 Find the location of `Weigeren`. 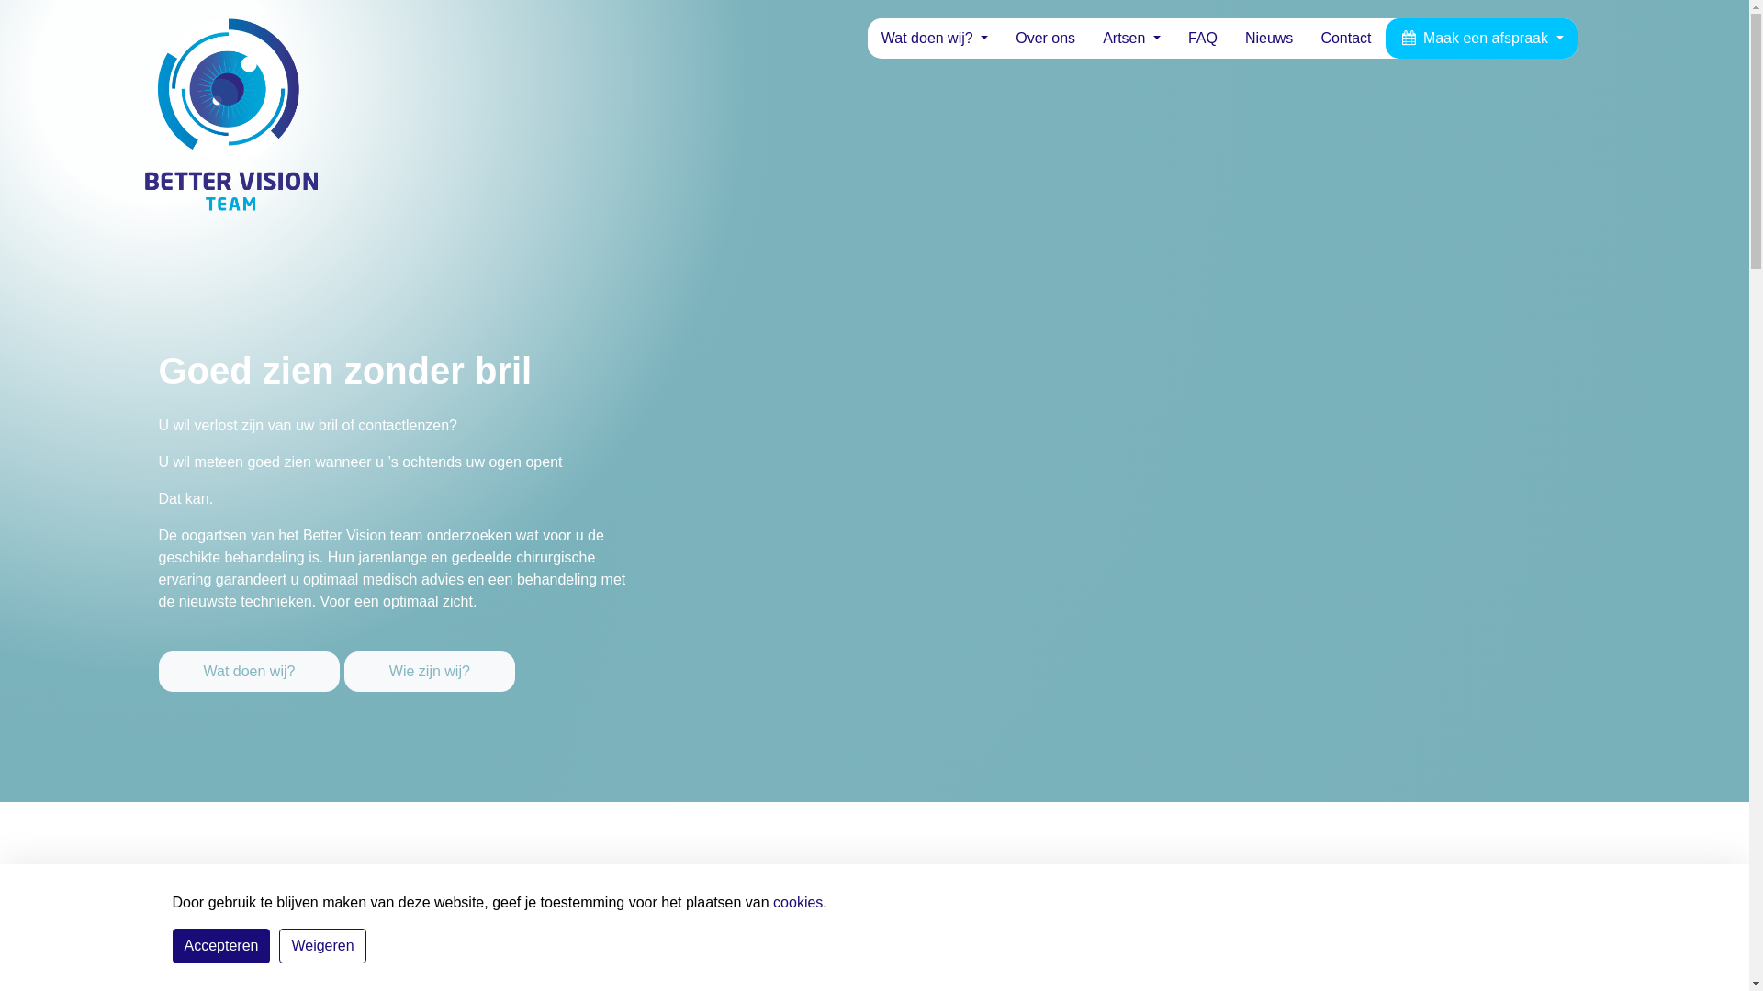

Weigeren is located at coordinates (322, 946).